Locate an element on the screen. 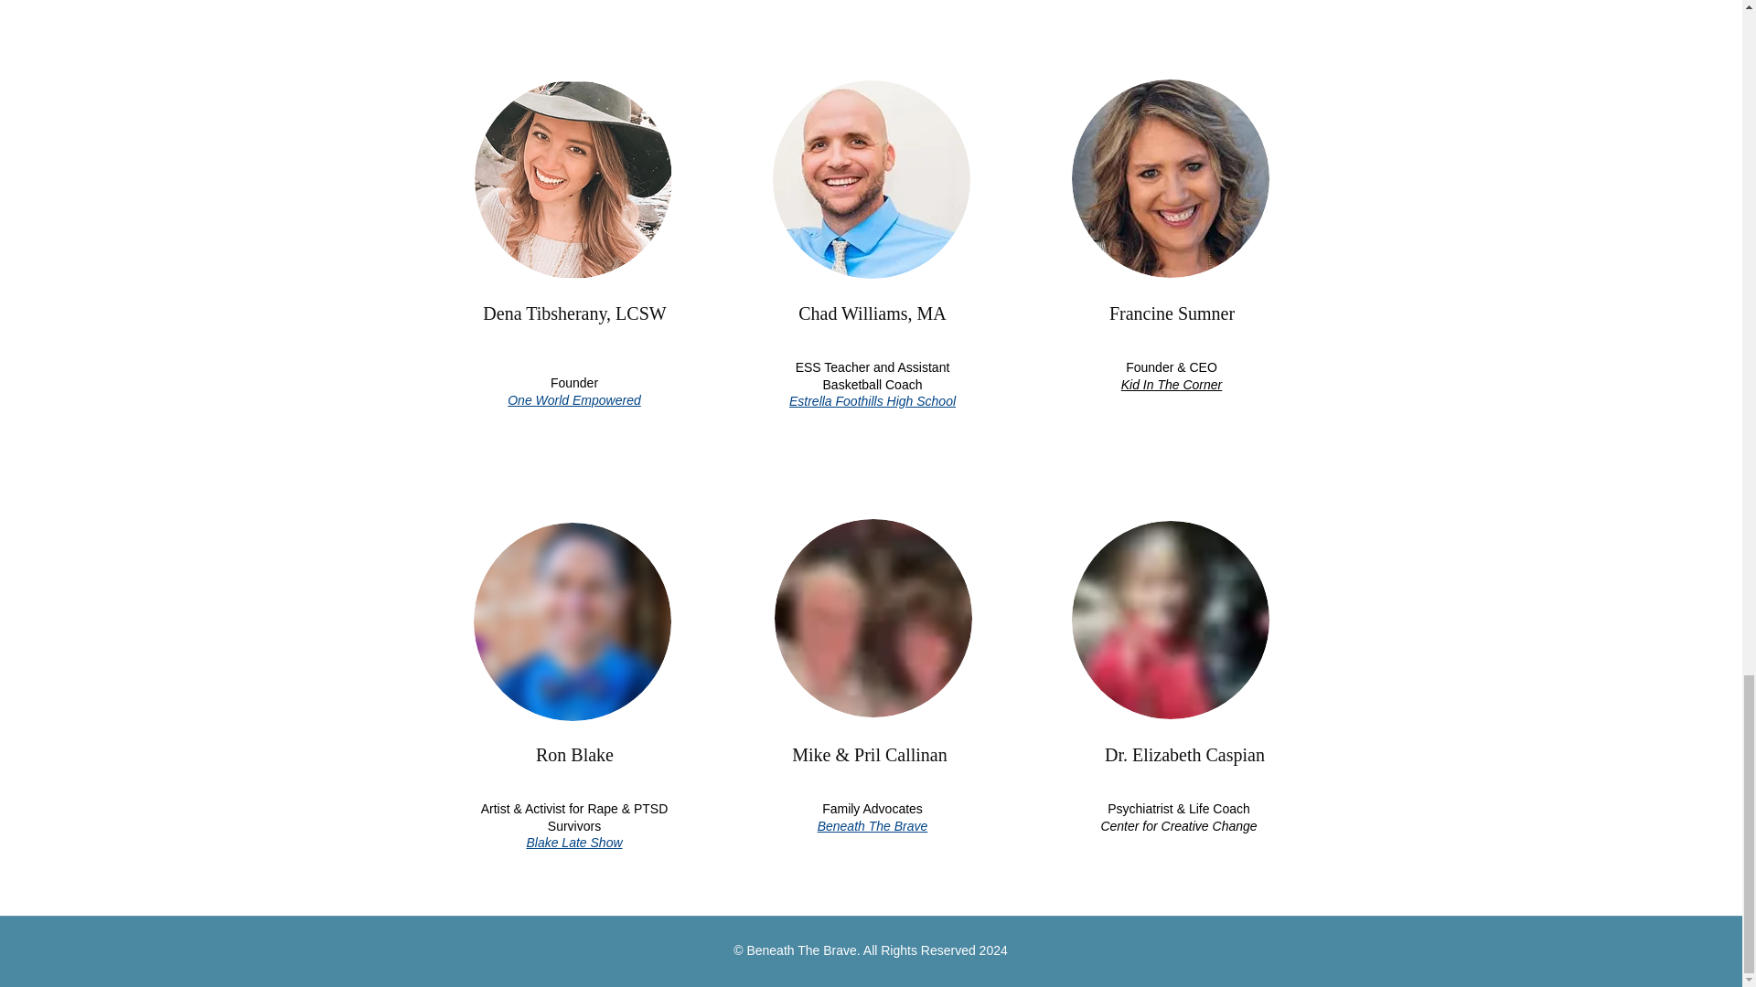 The width and height of the screenshot is (1756, 987). One World Empowered is located at coordinates (573, 400).